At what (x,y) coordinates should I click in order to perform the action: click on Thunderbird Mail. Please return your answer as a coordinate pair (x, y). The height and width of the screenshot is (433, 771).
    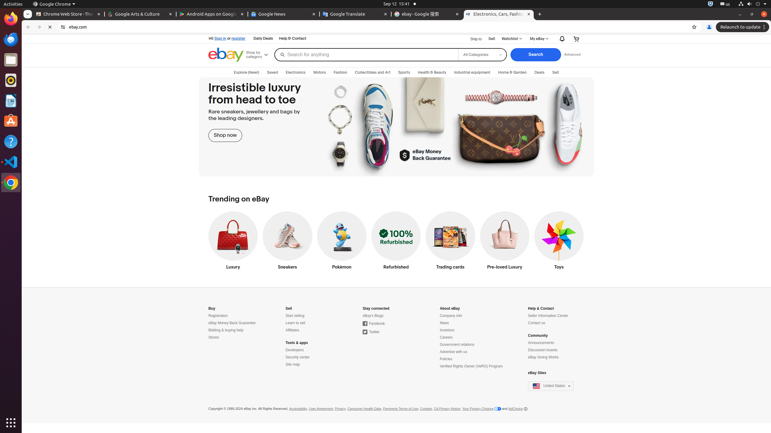
    Looking at the image, I should click on (11, 39).